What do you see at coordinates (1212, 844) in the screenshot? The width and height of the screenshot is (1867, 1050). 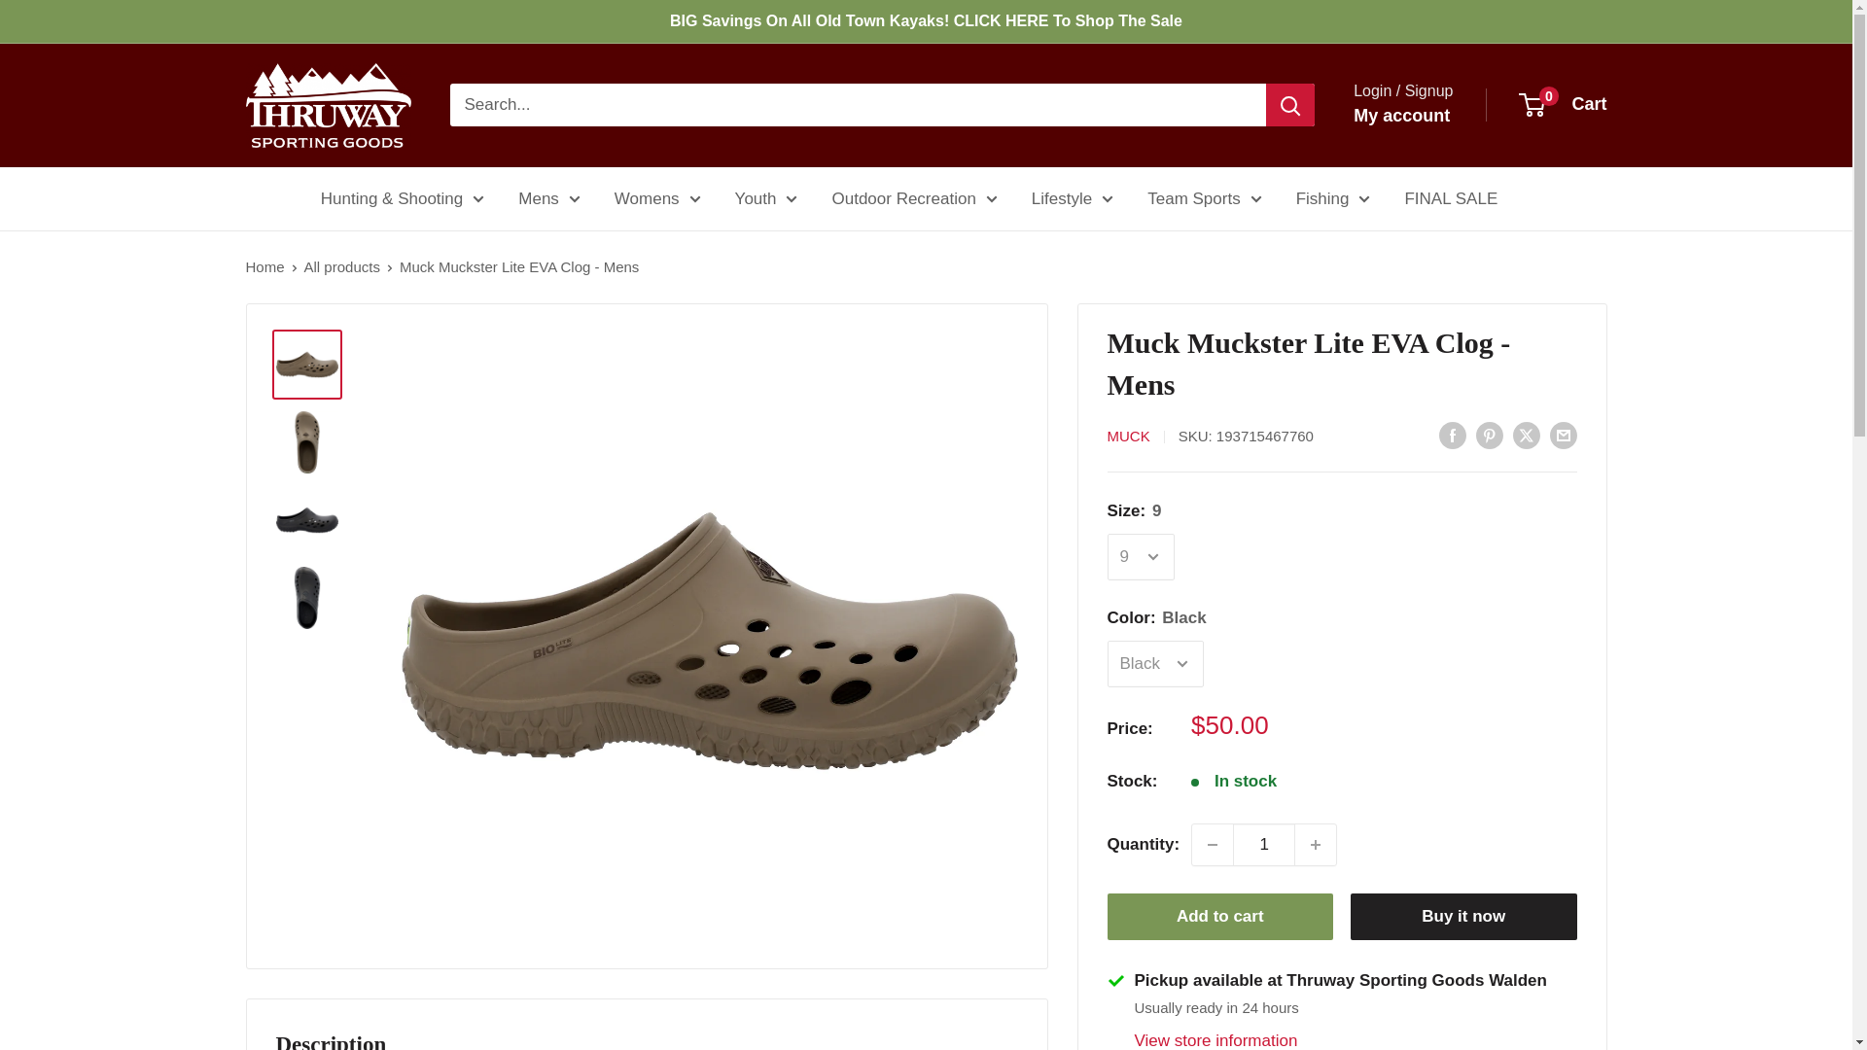 I see `Decrease quantity by 1` at bounding box center [1212, 844].